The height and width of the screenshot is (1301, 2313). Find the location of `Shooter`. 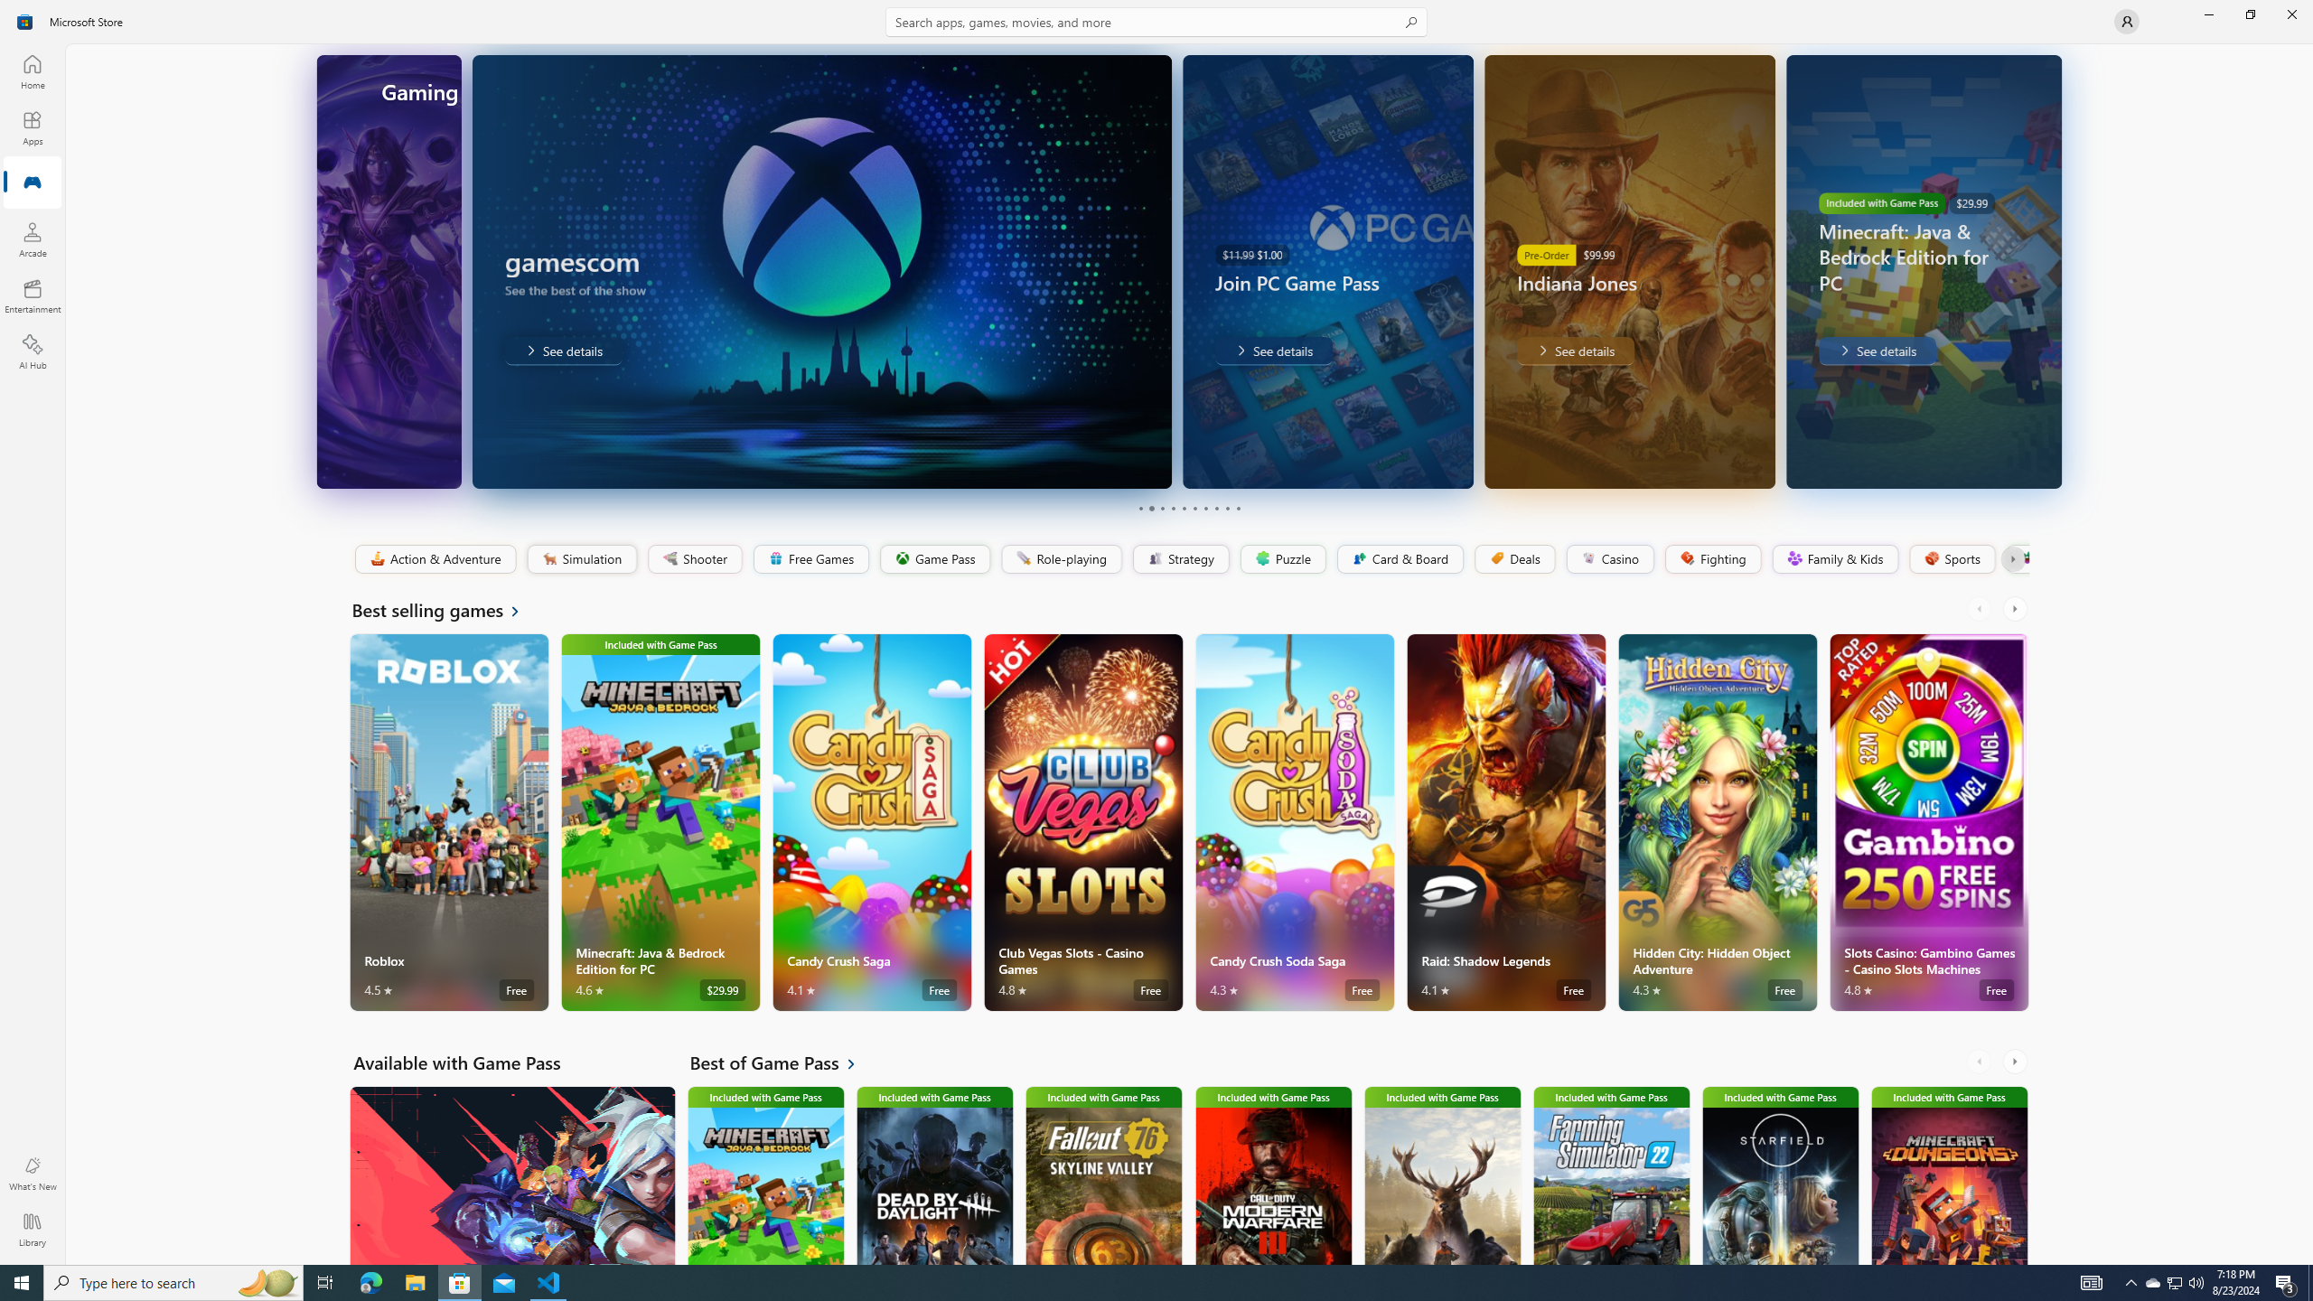

Shooter is located at coordinates (694, 559).